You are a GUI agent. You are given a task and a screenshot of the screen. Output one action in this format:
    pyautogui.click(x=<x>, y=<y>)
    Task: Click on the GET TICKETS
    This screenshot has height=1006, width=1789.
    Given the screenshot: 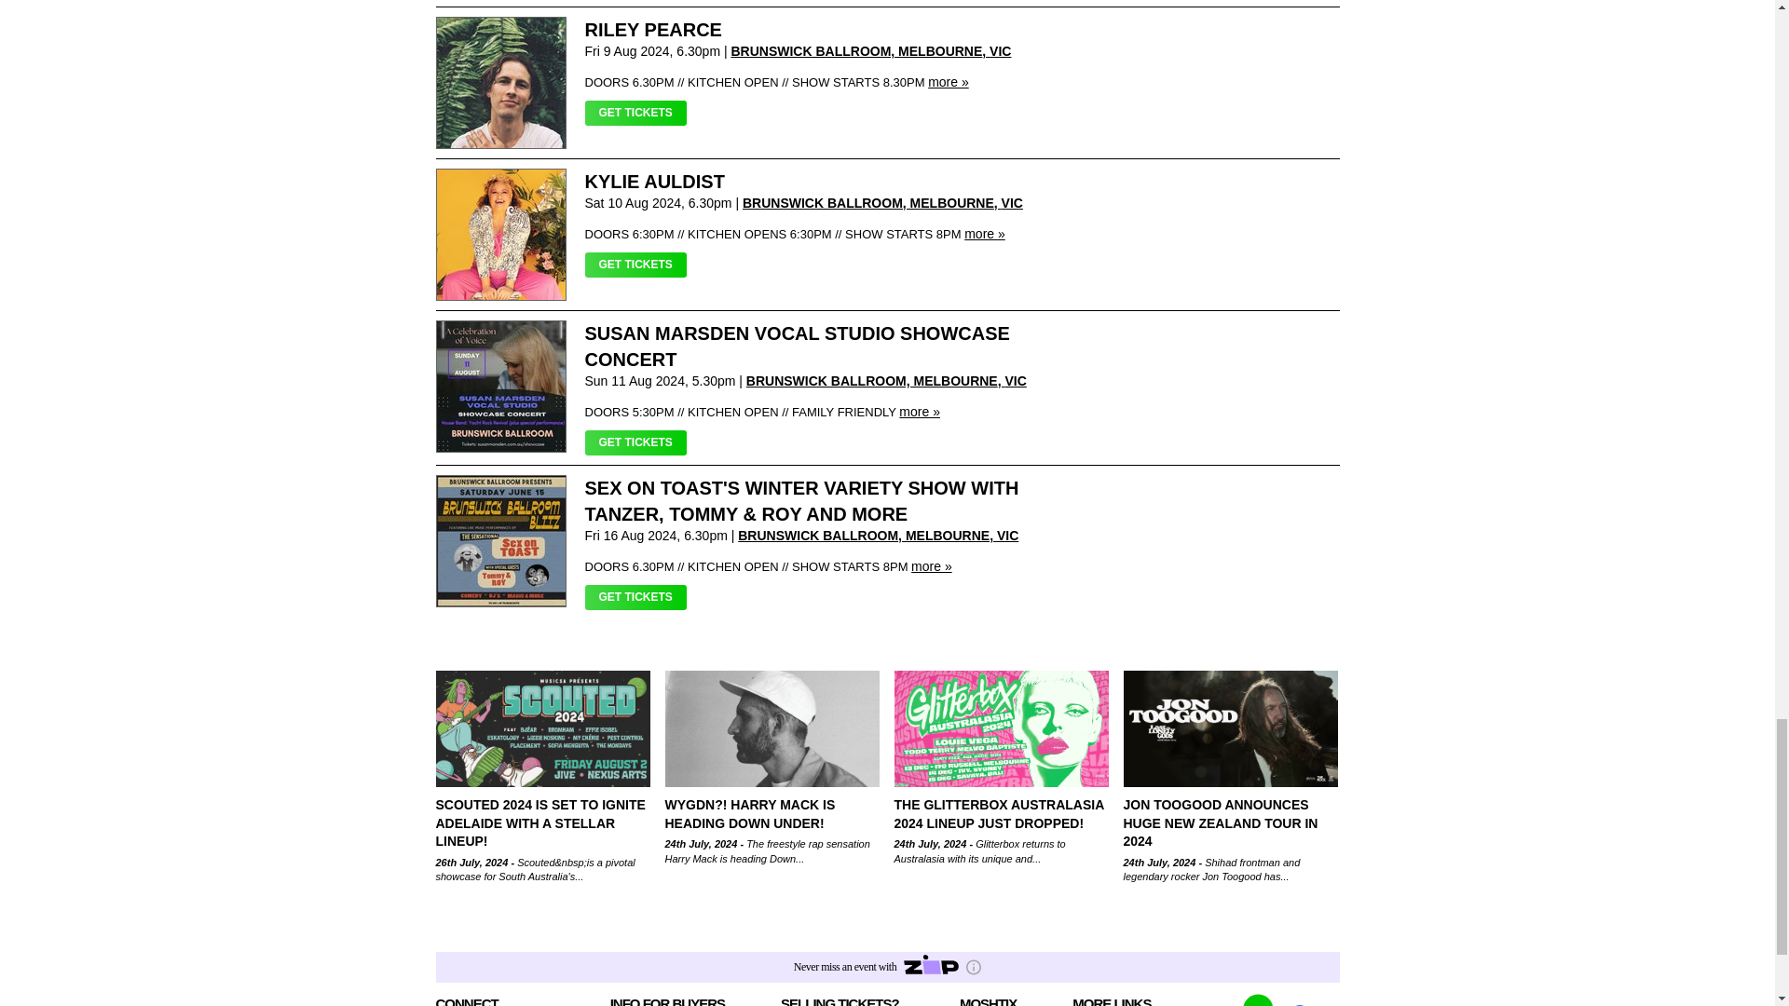 What is the action you would take?
    pyautogui.click(x=635, y=265)
    